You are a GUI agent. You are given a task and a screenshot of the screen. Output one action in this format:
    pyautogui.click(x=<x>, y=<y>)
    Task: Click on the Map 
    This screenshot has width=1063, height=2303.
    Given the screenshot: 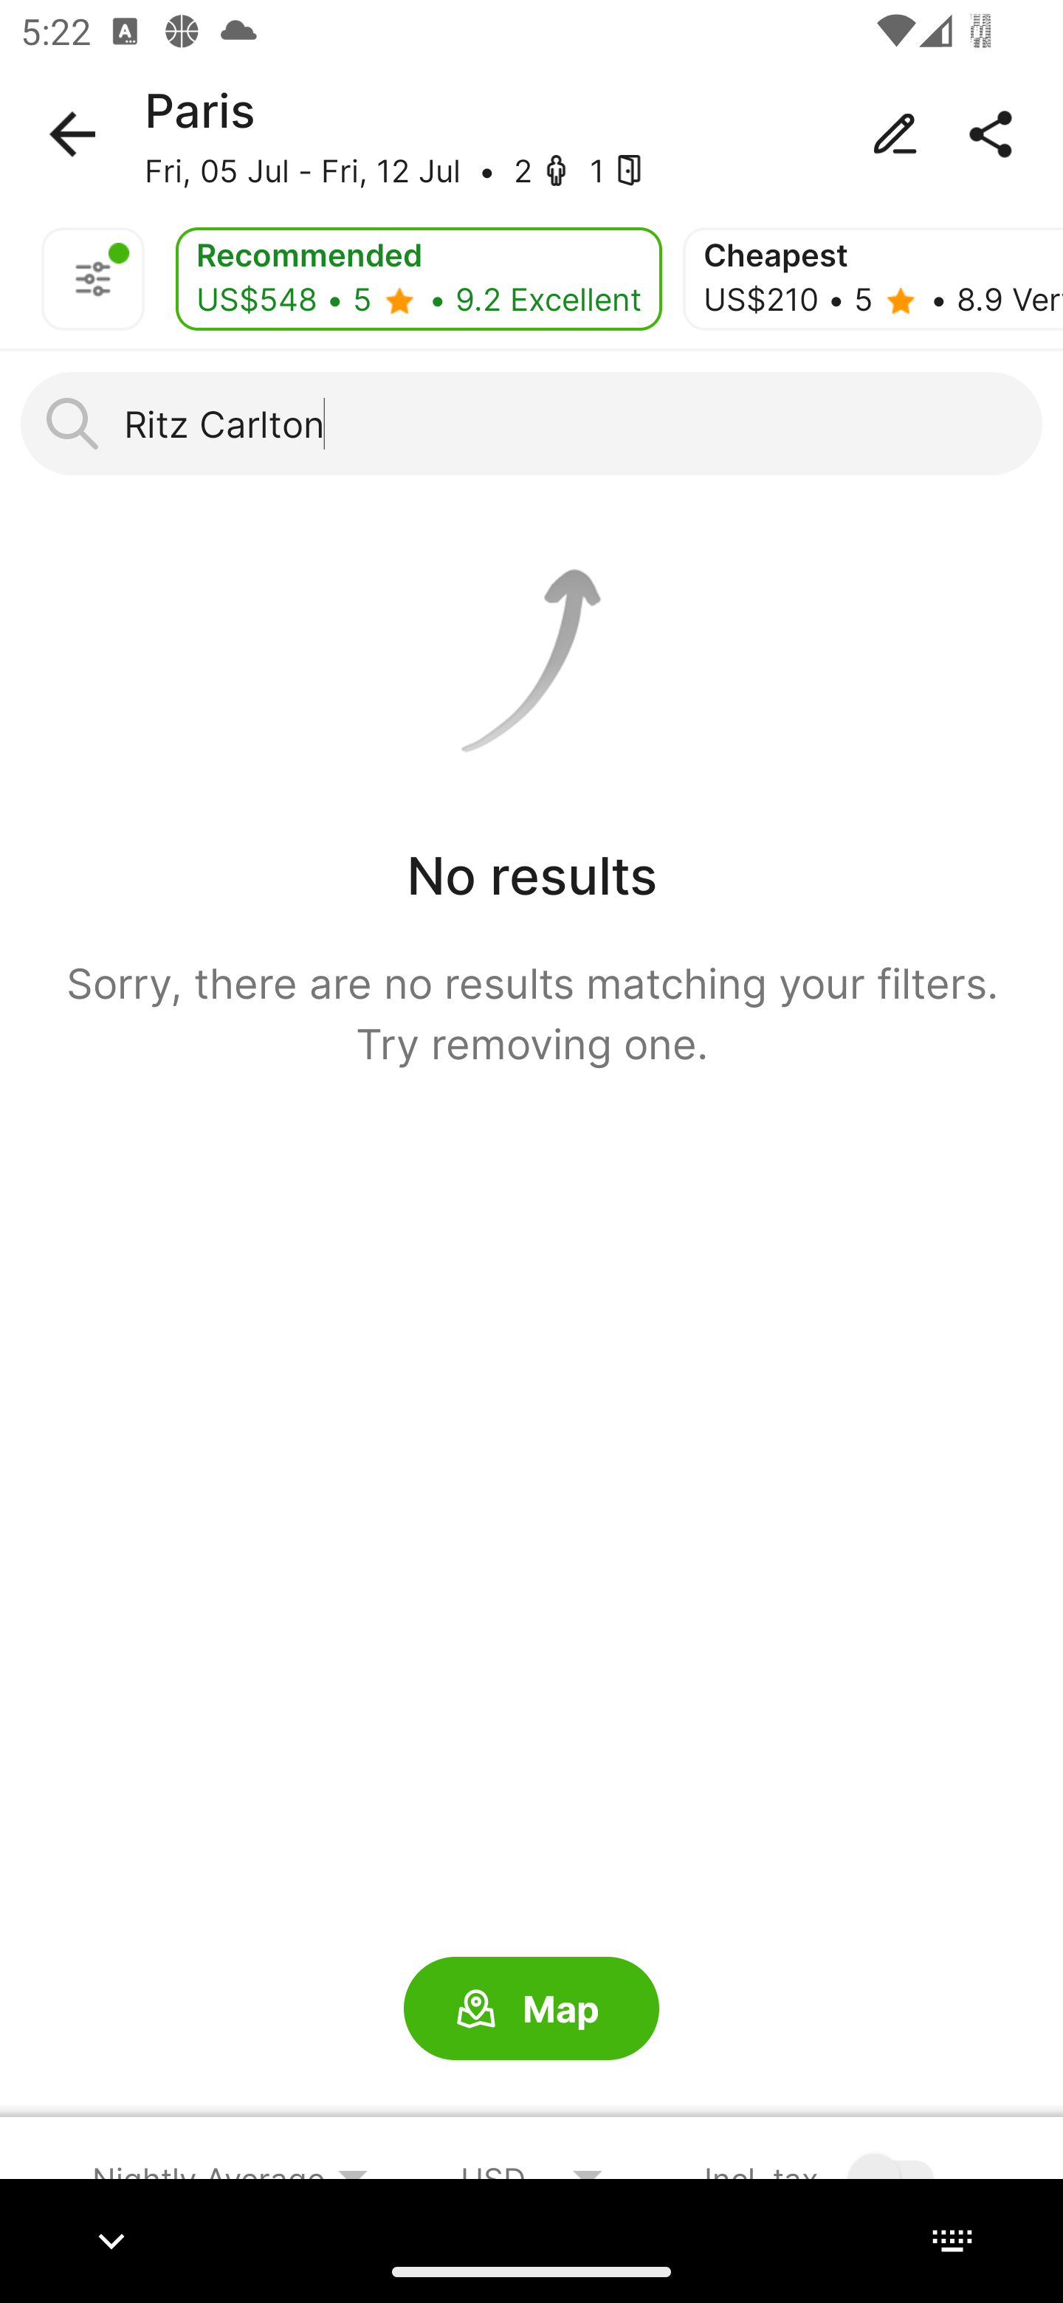 What is the action you would take?
    pyautogui.click(x=531, y=2009)
    